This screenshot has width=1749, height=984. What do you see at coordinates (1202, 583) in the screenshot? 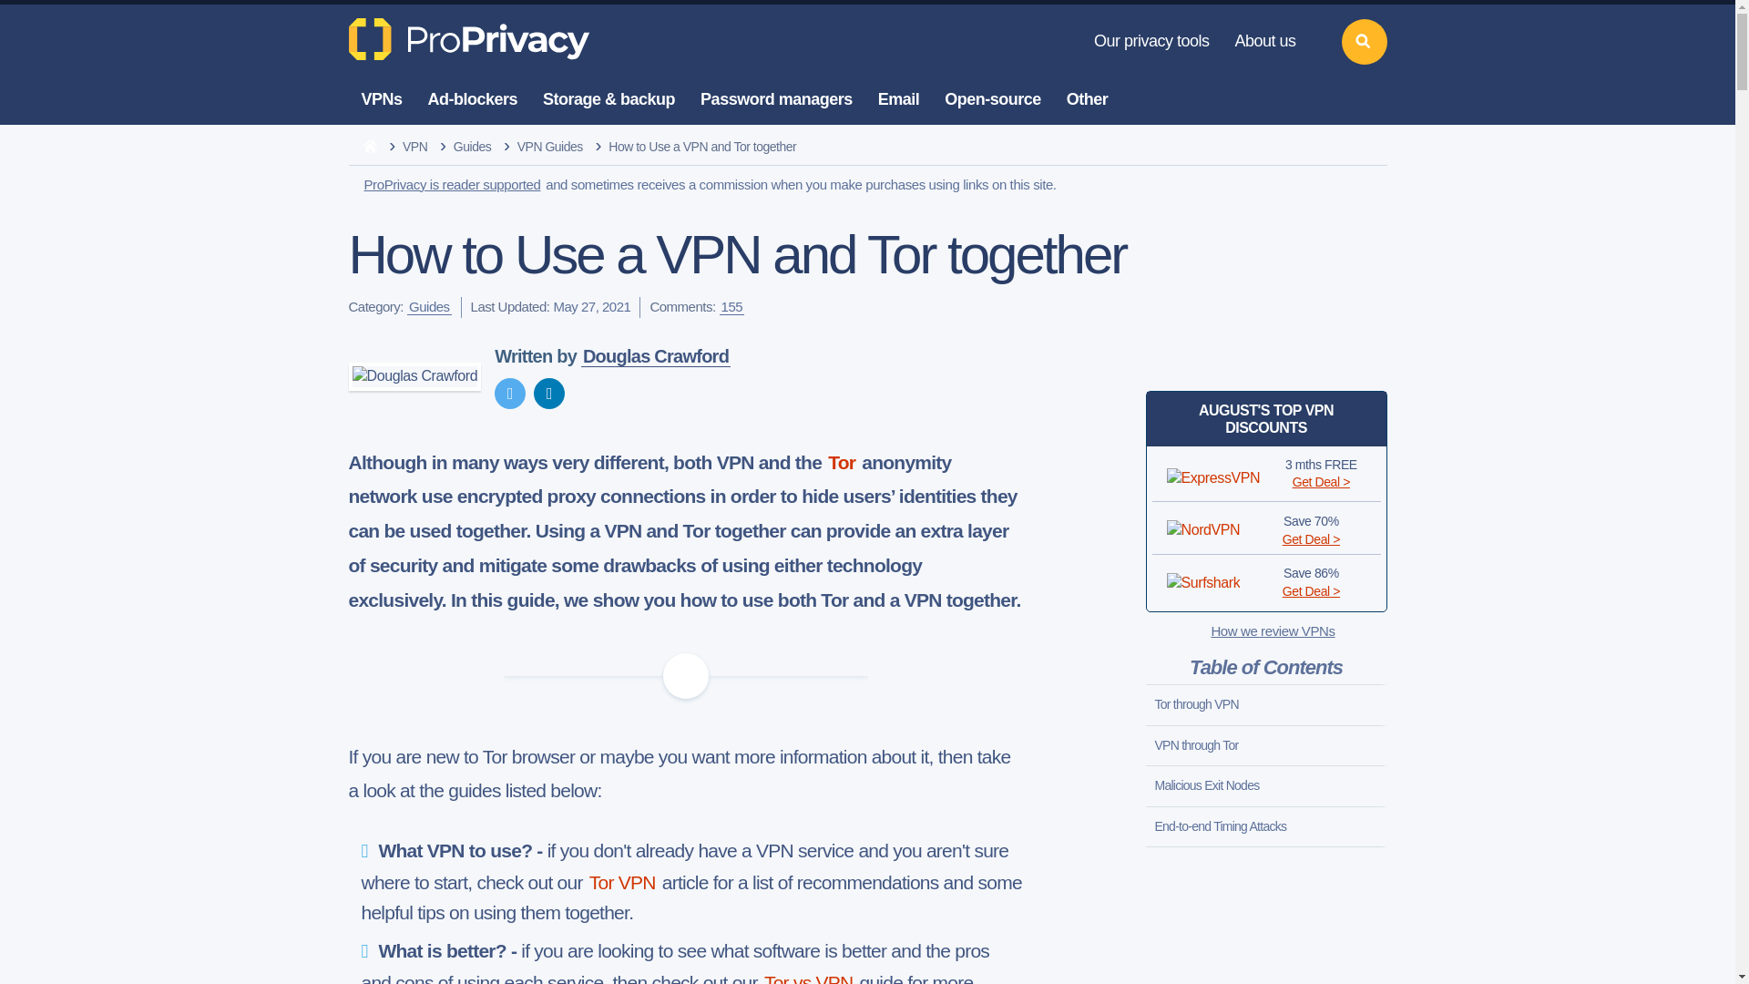
I see `Surfshark` at bounding box center [1202, 583].